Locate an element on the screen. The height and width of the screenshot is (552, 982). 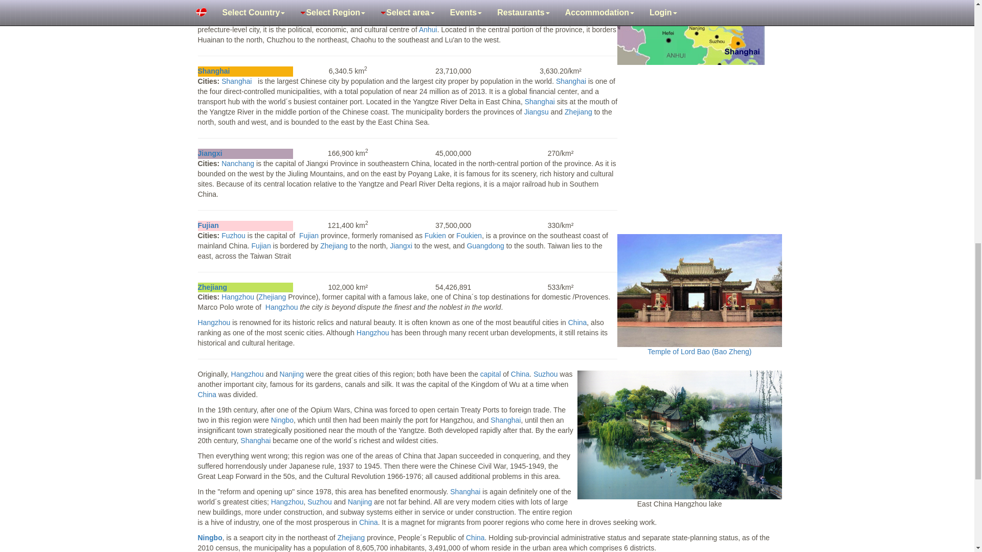
Shanghai is located at coordinates (213, 71).